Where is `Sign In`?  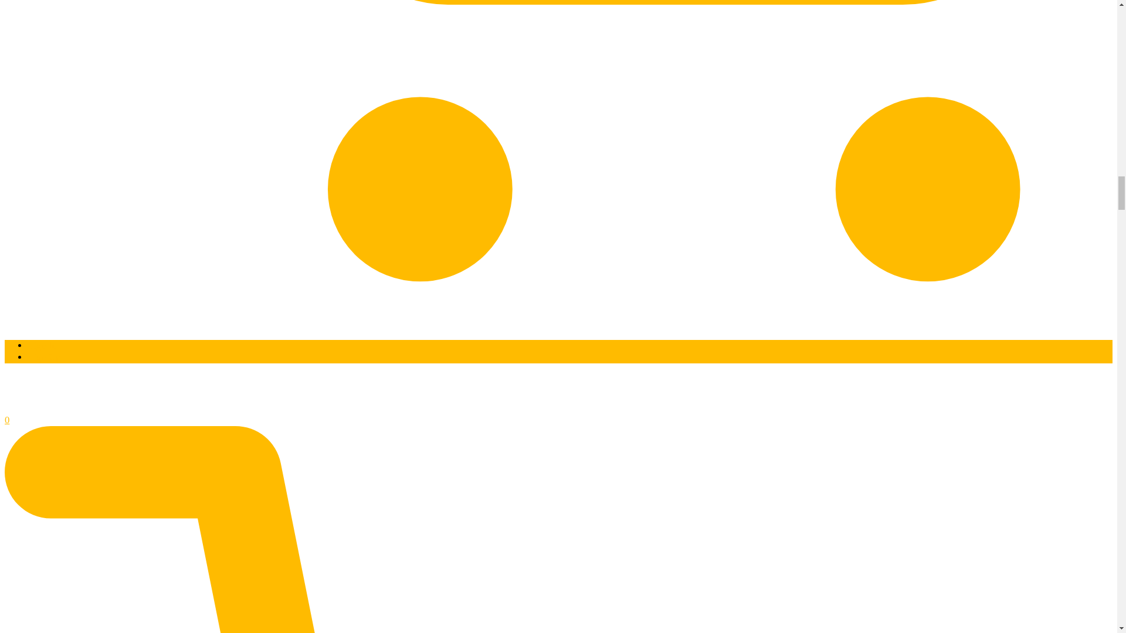 Sign In is located at coordinates (42, 345).